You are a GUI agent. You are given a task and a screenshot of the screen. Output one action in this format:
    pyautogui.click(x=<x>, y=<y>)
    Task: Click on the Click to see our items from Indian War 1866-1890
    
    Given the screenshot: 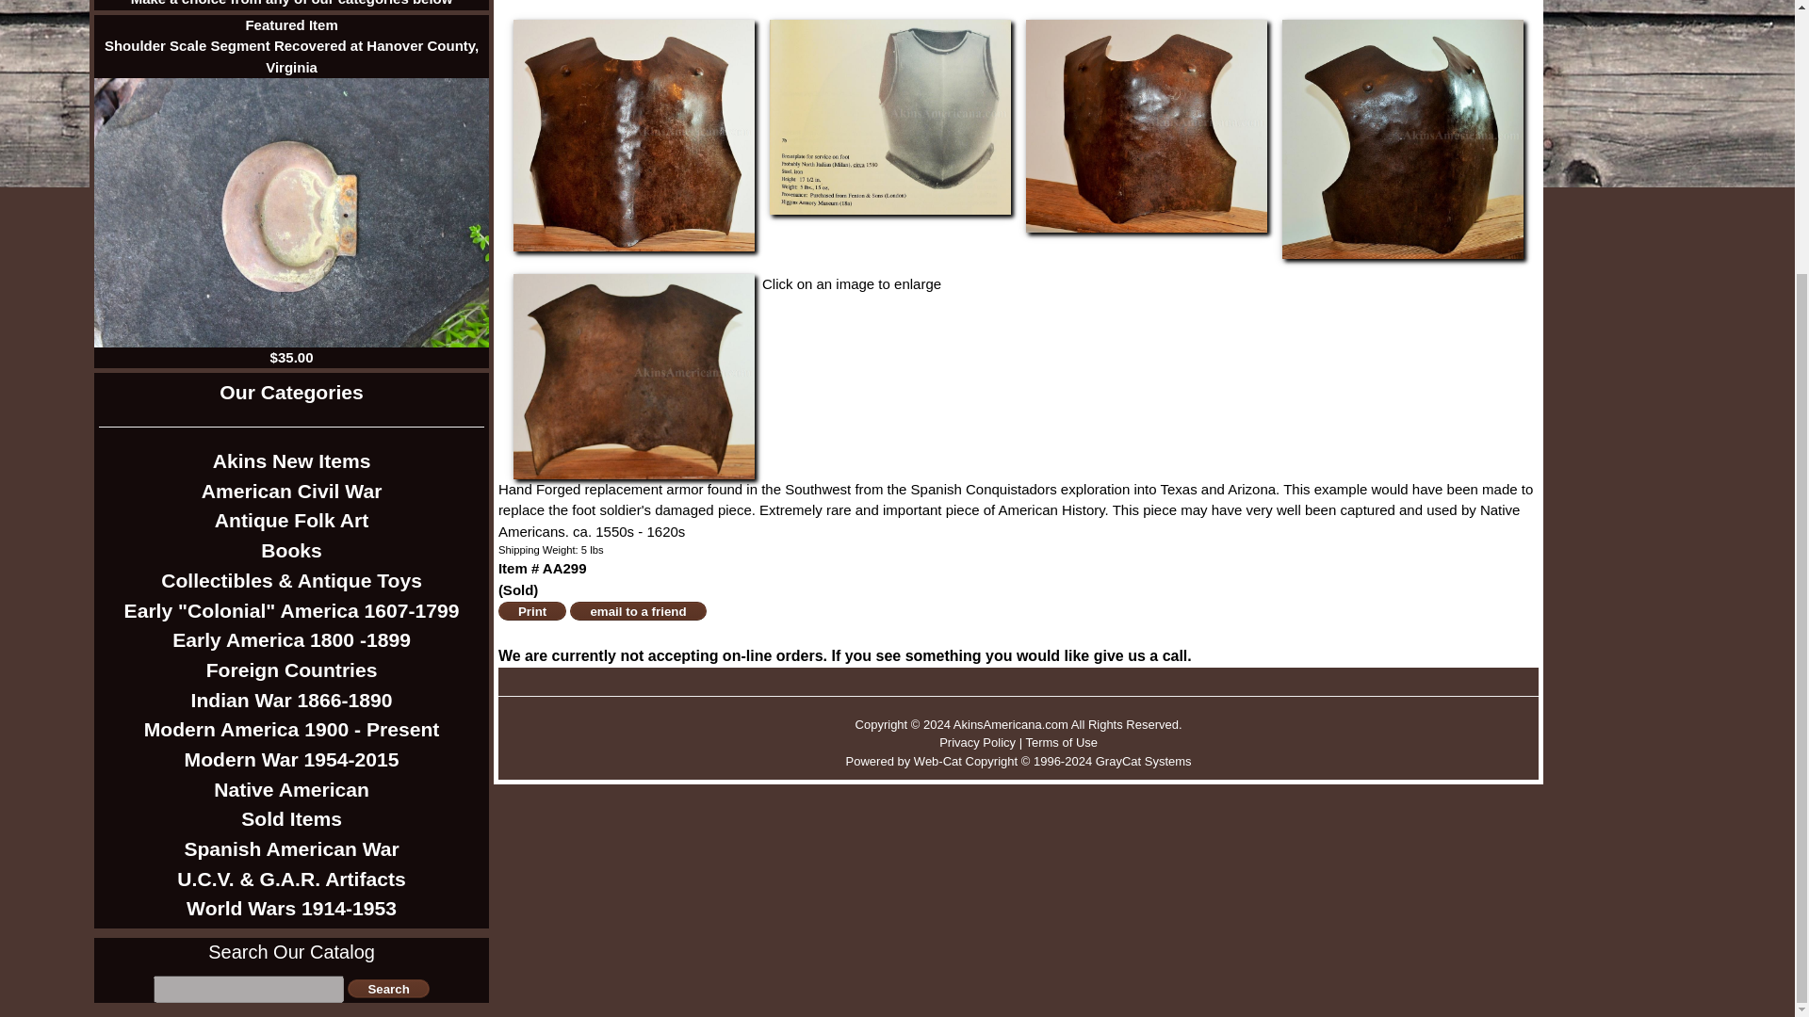 What is the action you would take?
    pyautogui.click(x=292, y=701)
    